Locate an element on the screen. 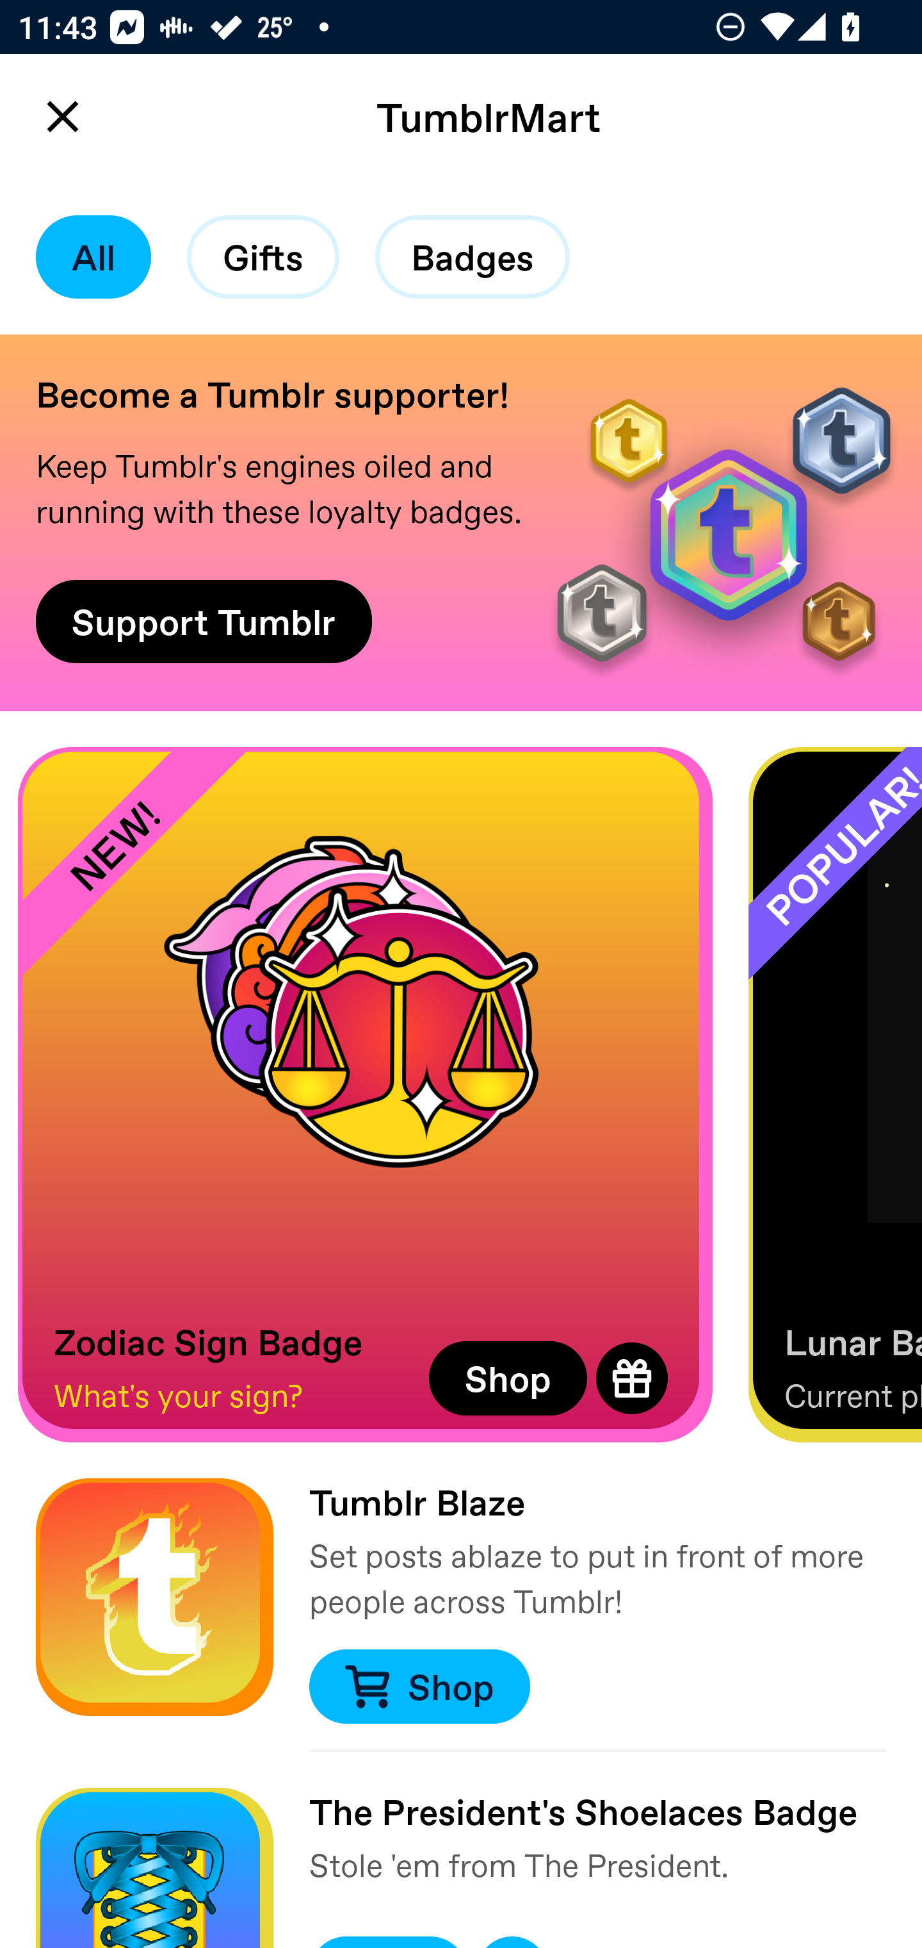 The width and height of the screenshot is (922, 1948). Gifts is located at coordinates (263, 257).